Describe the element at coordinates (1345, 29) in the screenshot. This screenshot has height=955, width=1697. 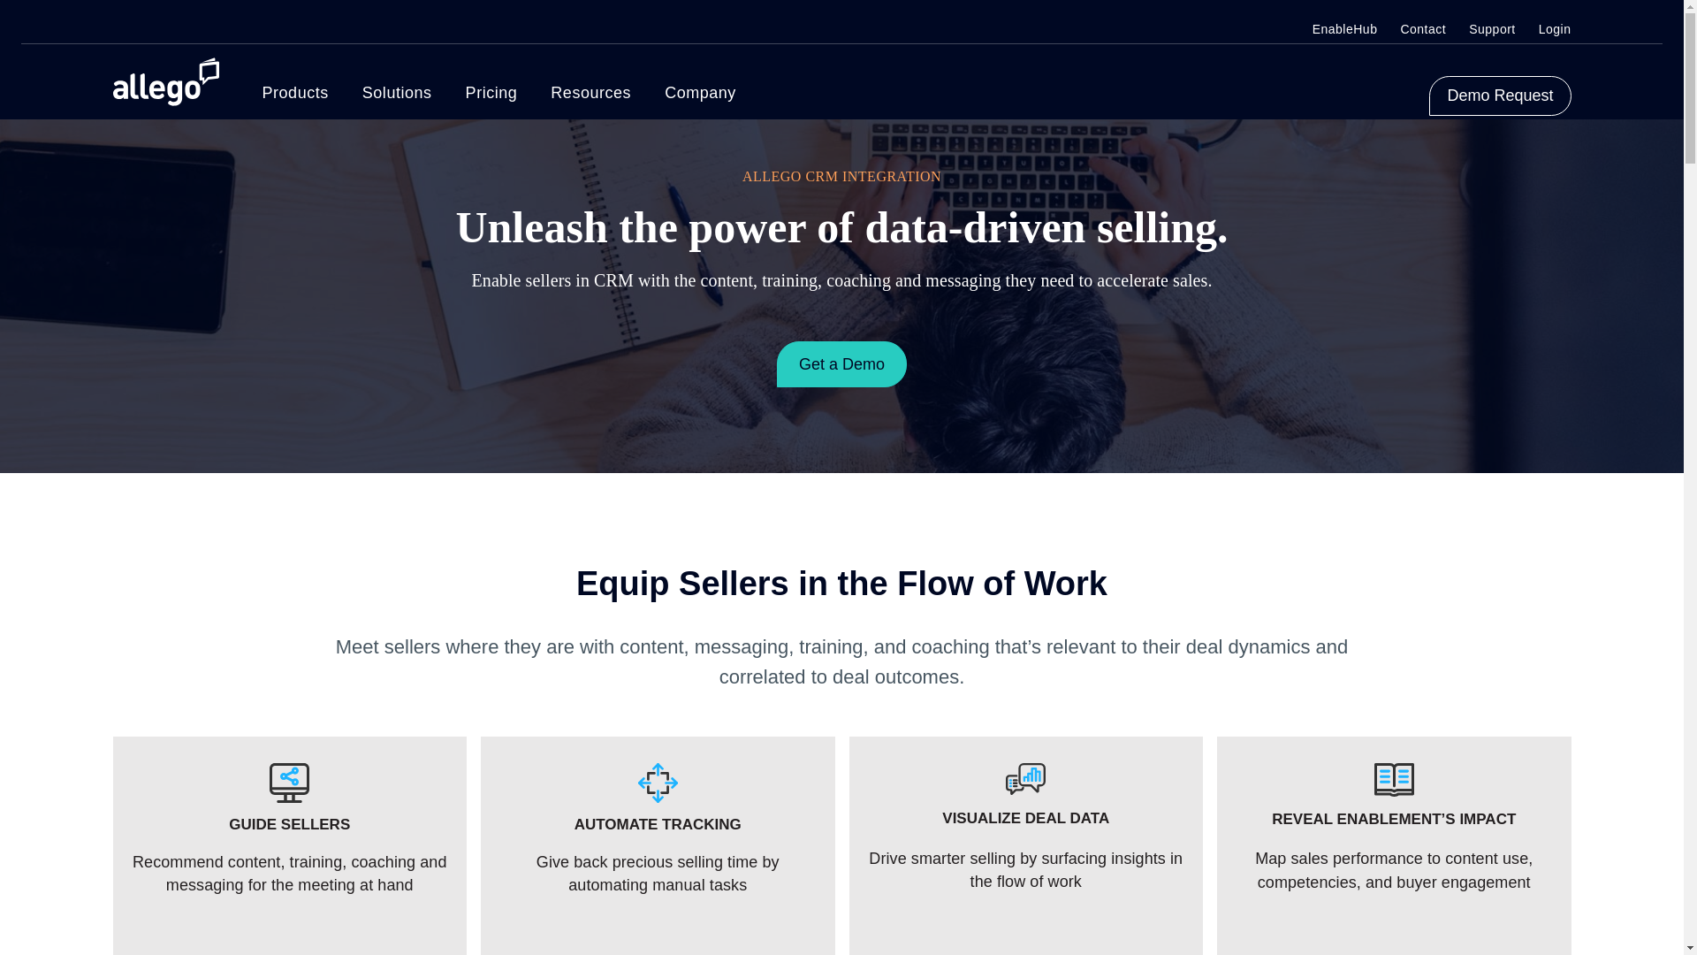
I see `EnableHub` at that location.